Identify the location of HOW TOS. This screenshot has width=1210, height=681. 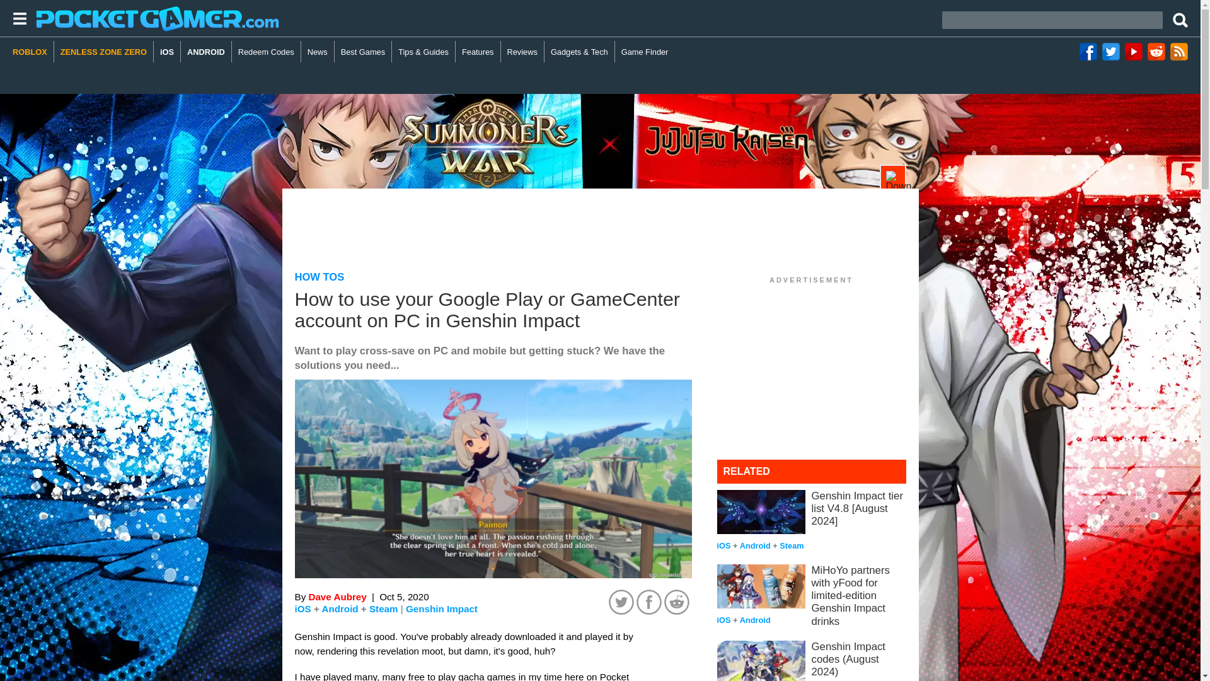
(320, 277).